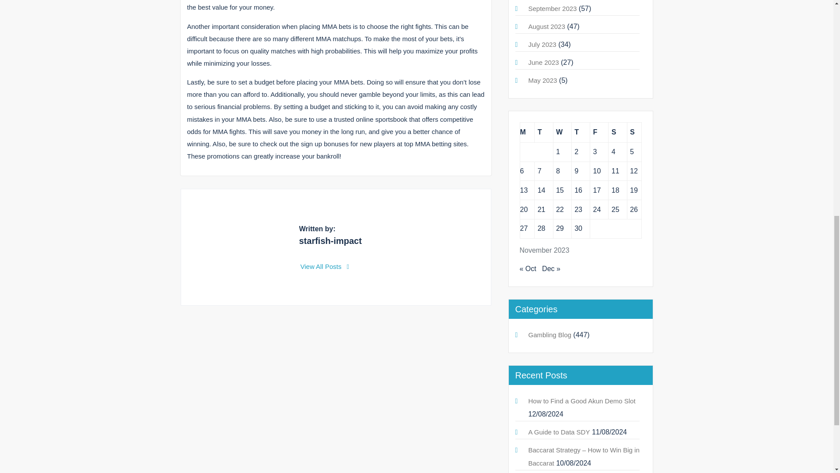 Image resolution: width=840 pixels, height=473 pixels. Describe the element at coordinates (325, 266) in the screenshot. I see `View All Posts` at that location.